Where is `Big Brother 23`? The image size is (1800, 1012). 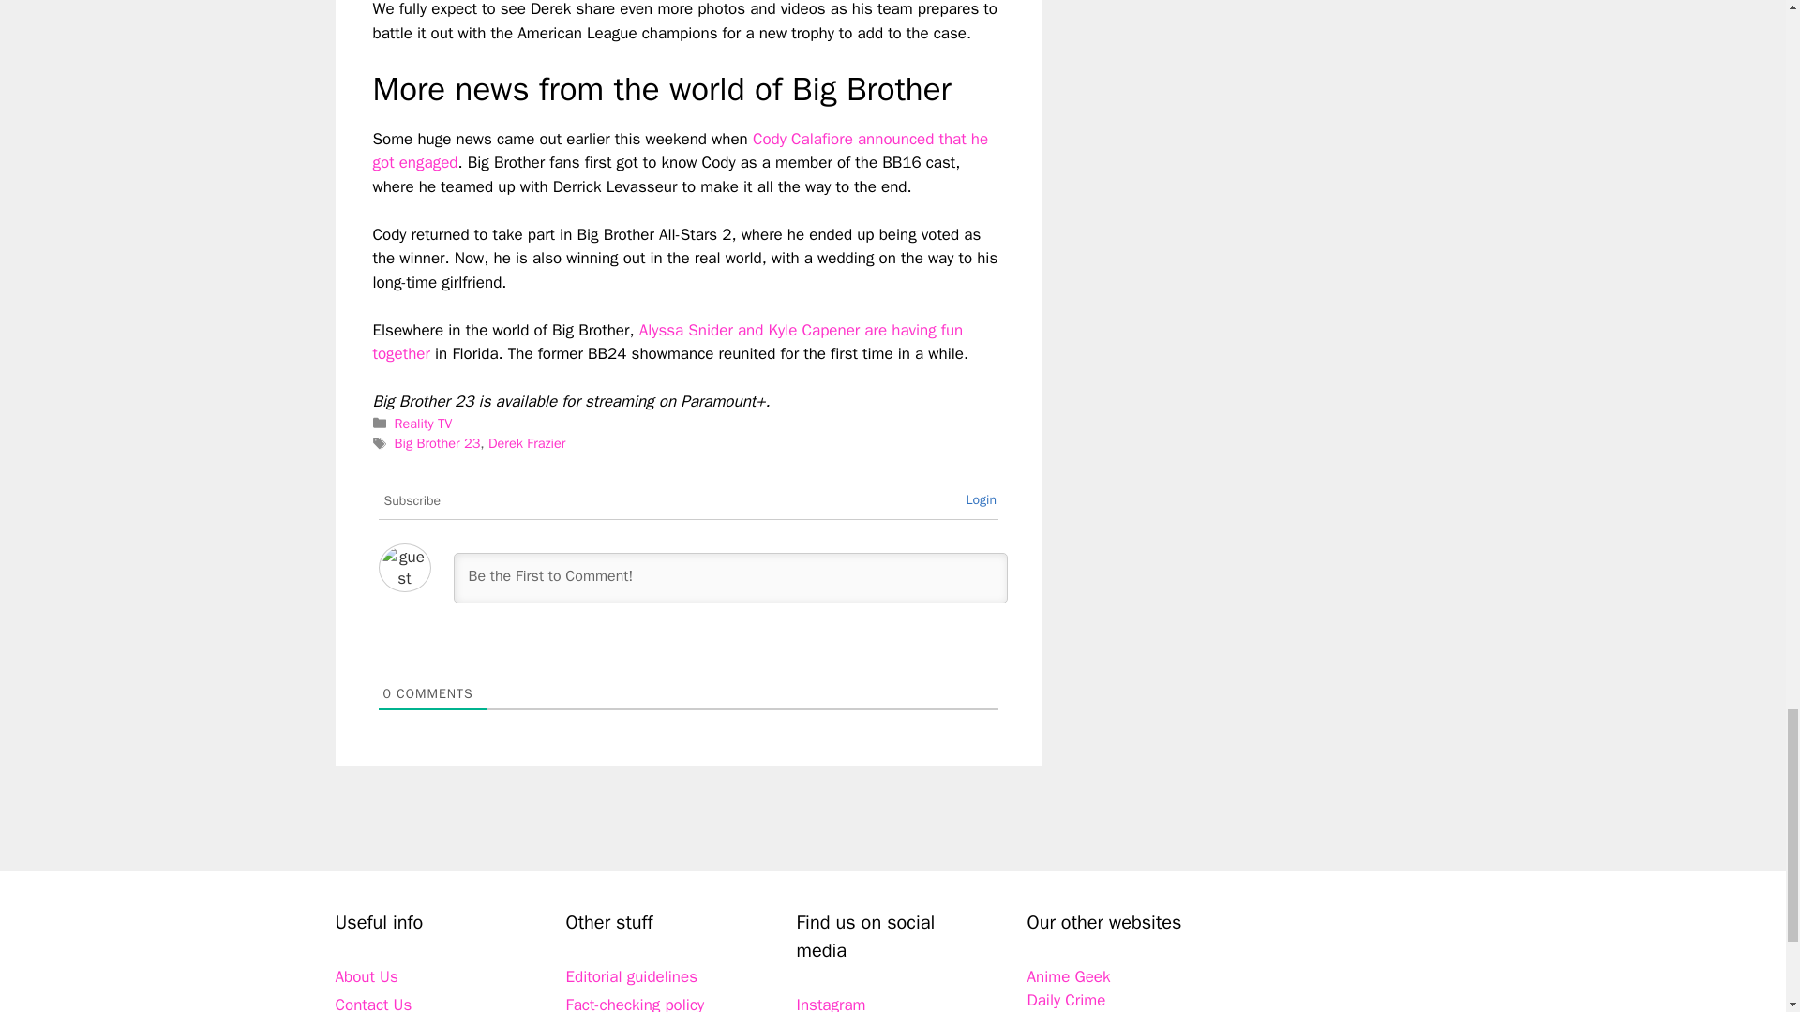 Big Brother 23 is located at coordinates (437, 442).